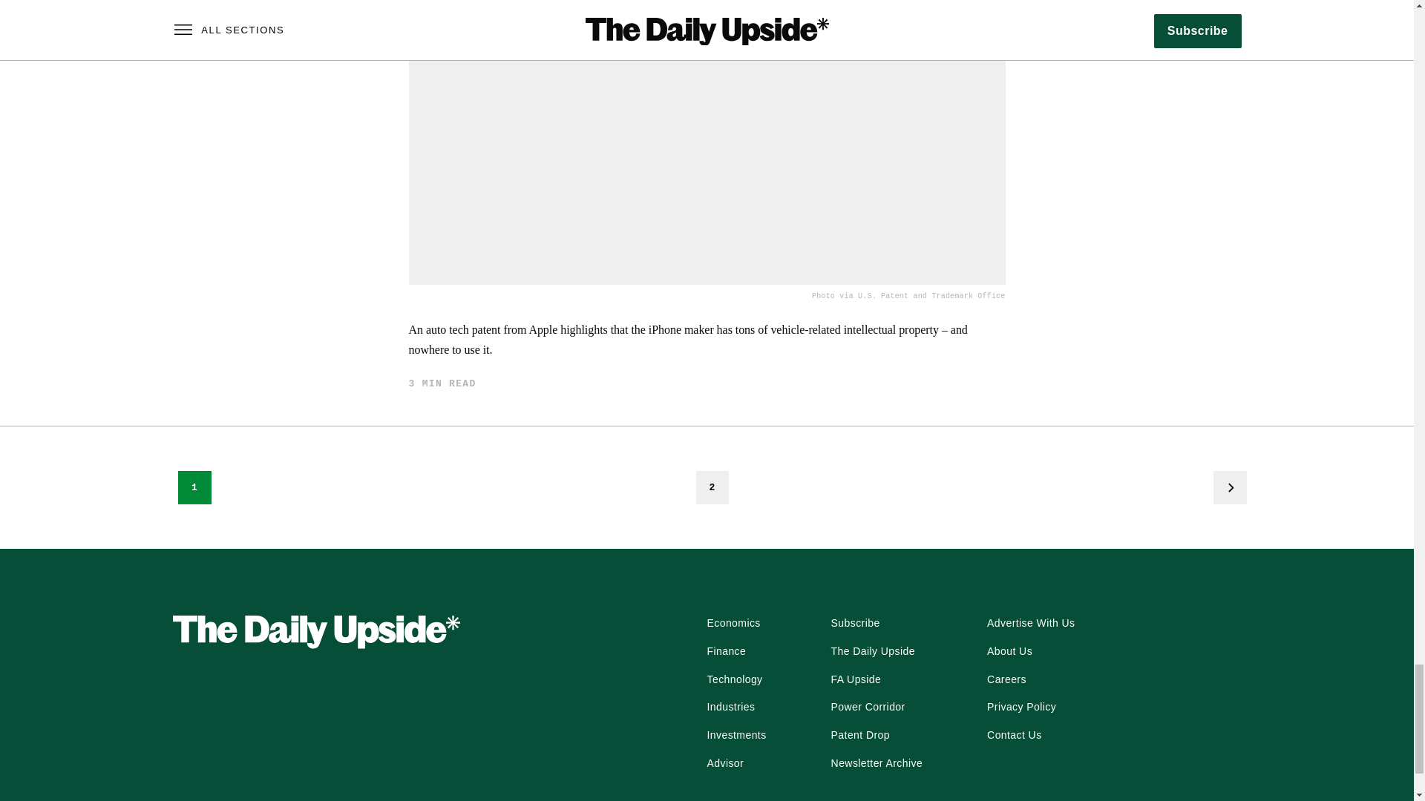 This screenshot has width=1425, height=801. Describe the element at coordinates (730, 708) in the screenshot. I see `Industry articles` at that location.